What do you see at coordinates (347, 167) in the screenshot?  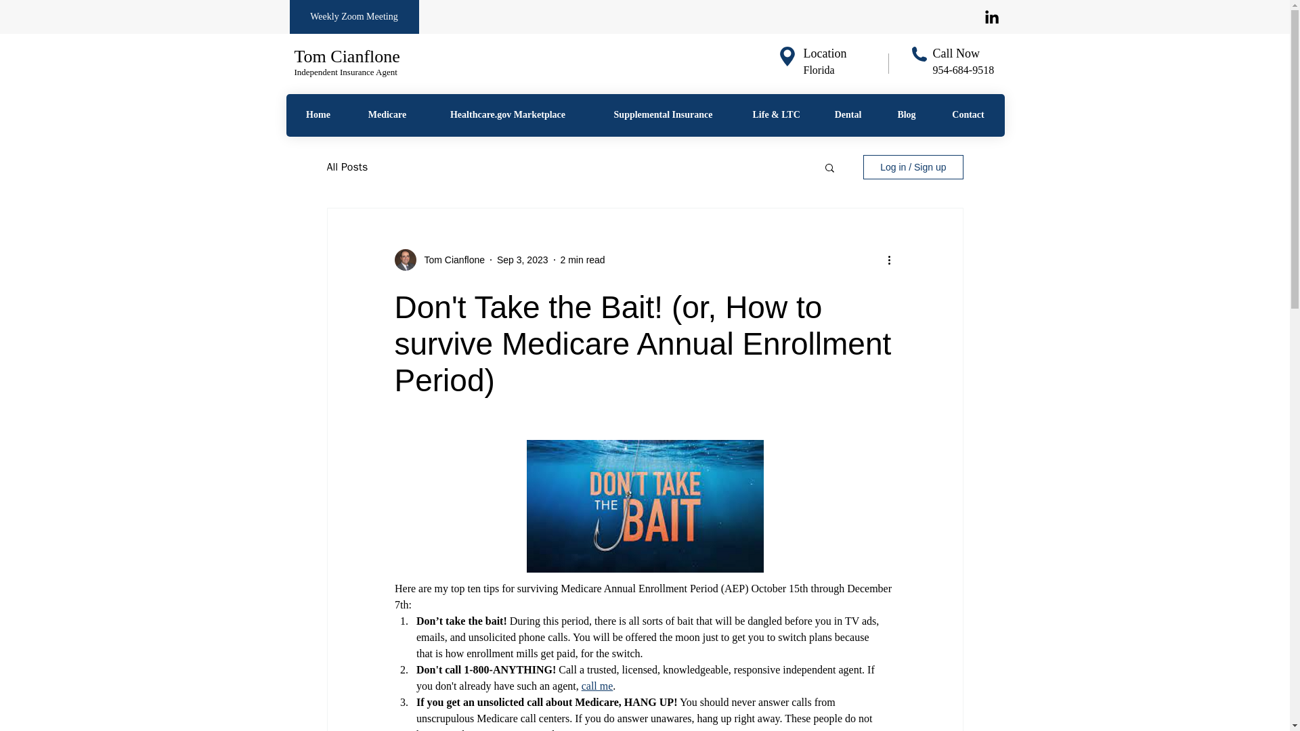 I see `All Posts` at bounding box center [347, 167].